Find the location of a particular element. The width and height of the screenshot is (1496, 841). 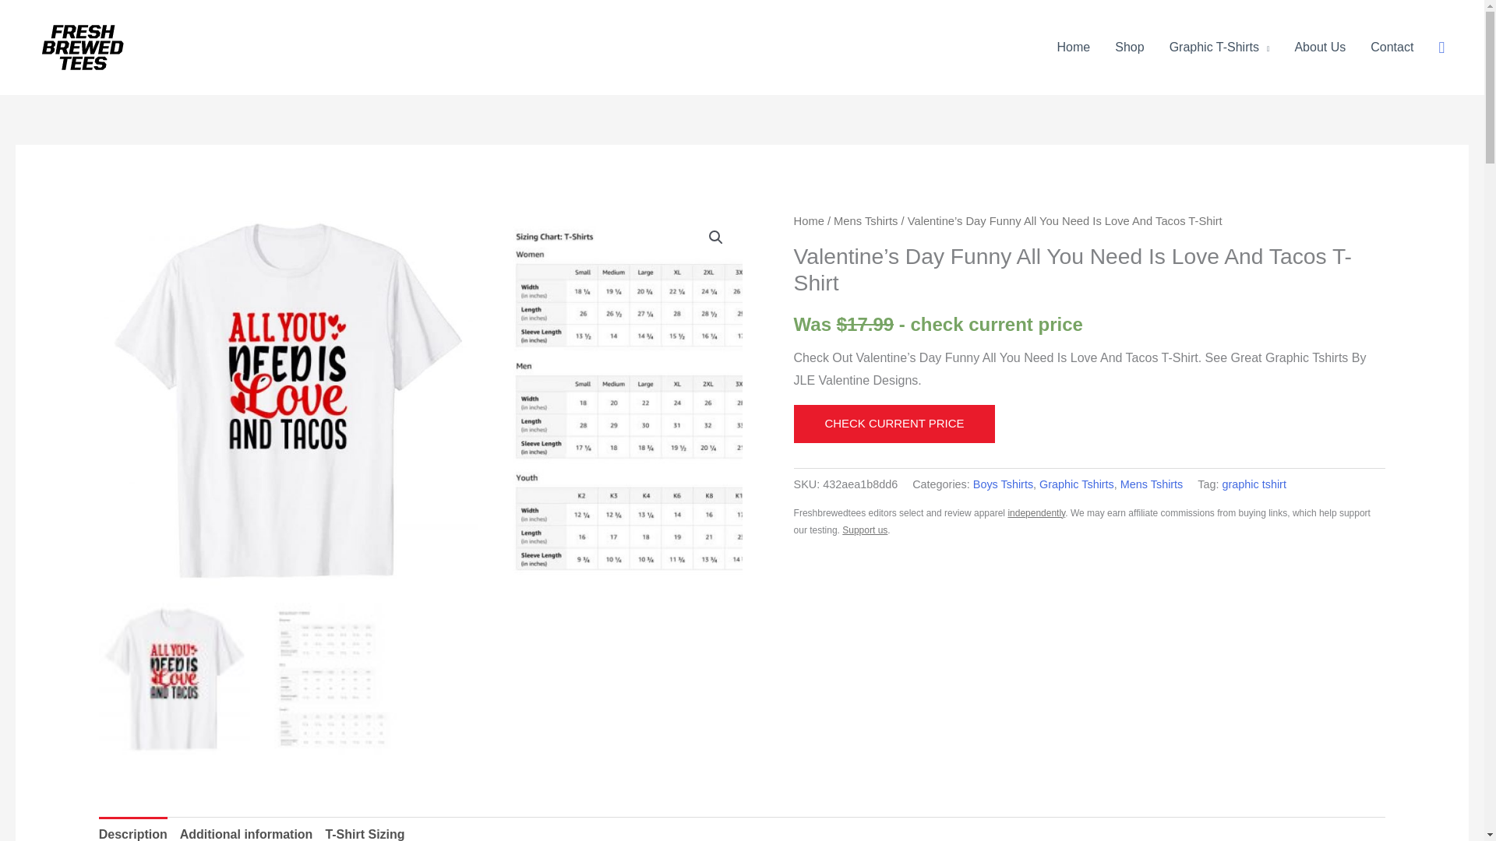

Mens Tshirts is located at coordinates (865, 221).